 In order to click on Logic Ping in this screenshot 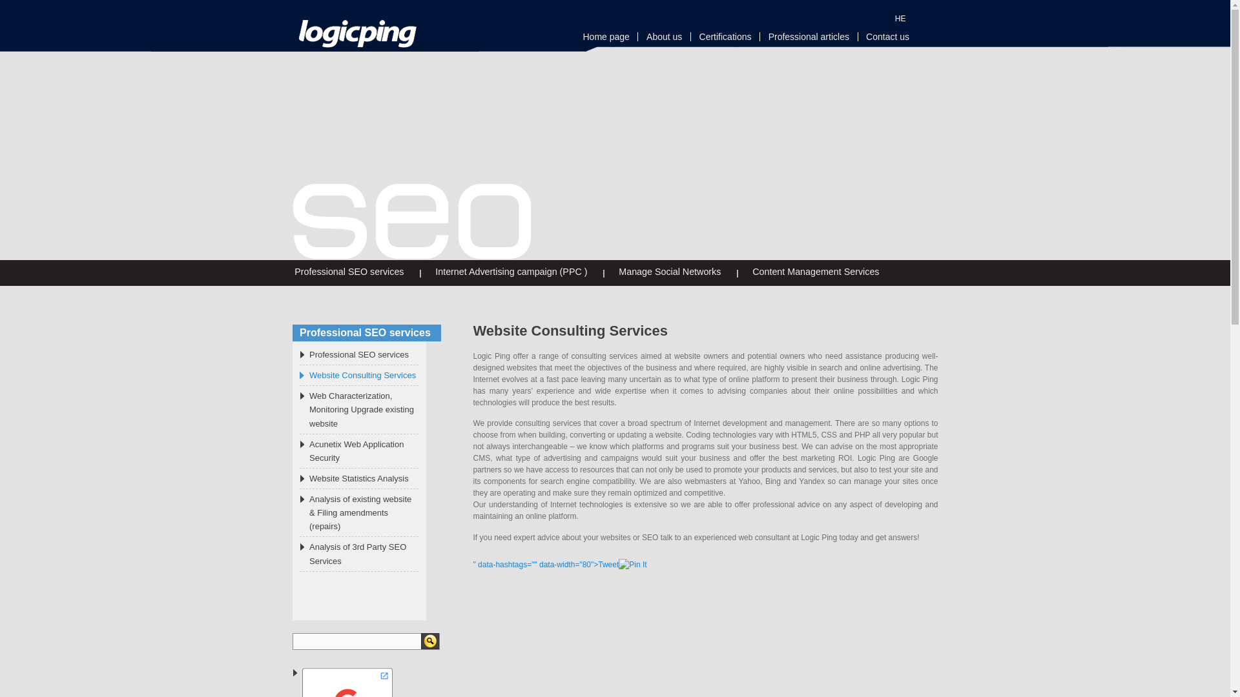, I will do `click(356, 43)`.